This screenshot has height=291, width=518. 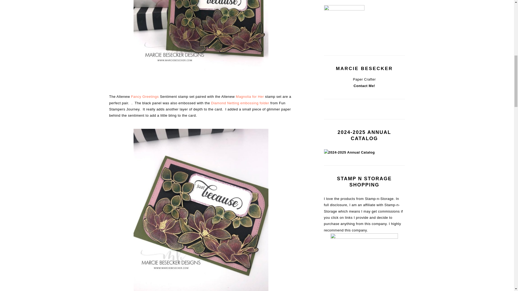 I want to click on Magnolia for Her, so click(x=250, y=96).